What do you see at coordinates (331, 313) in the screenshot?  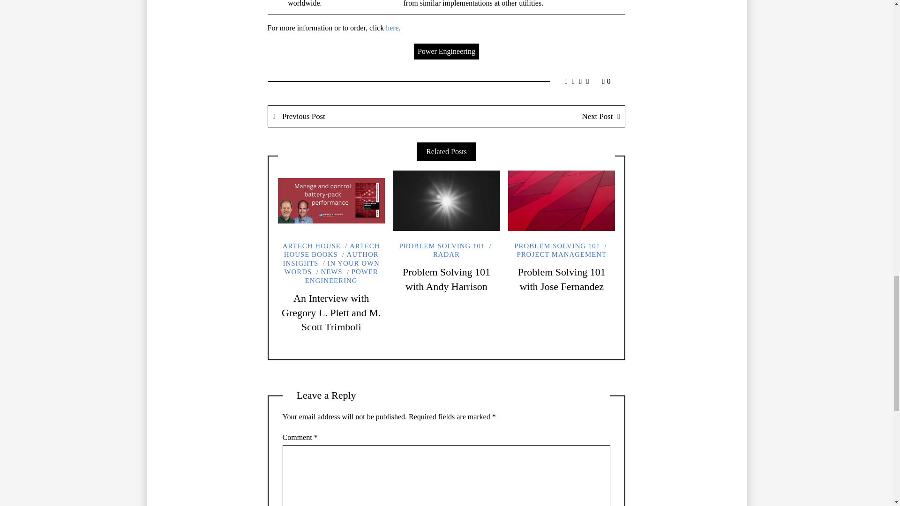 I see `An Interview with Gregory L. Plett and M. Scott Trimboli` at bounding box center [331, 313].